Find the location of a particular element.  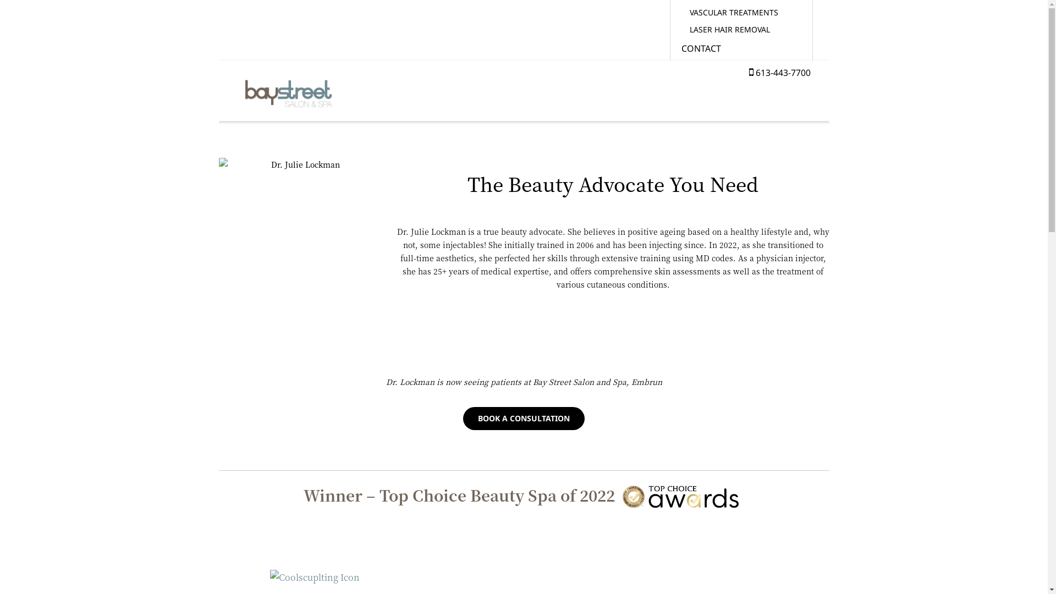

SKIP TO CONTENT is located at coordinates (218, 121).